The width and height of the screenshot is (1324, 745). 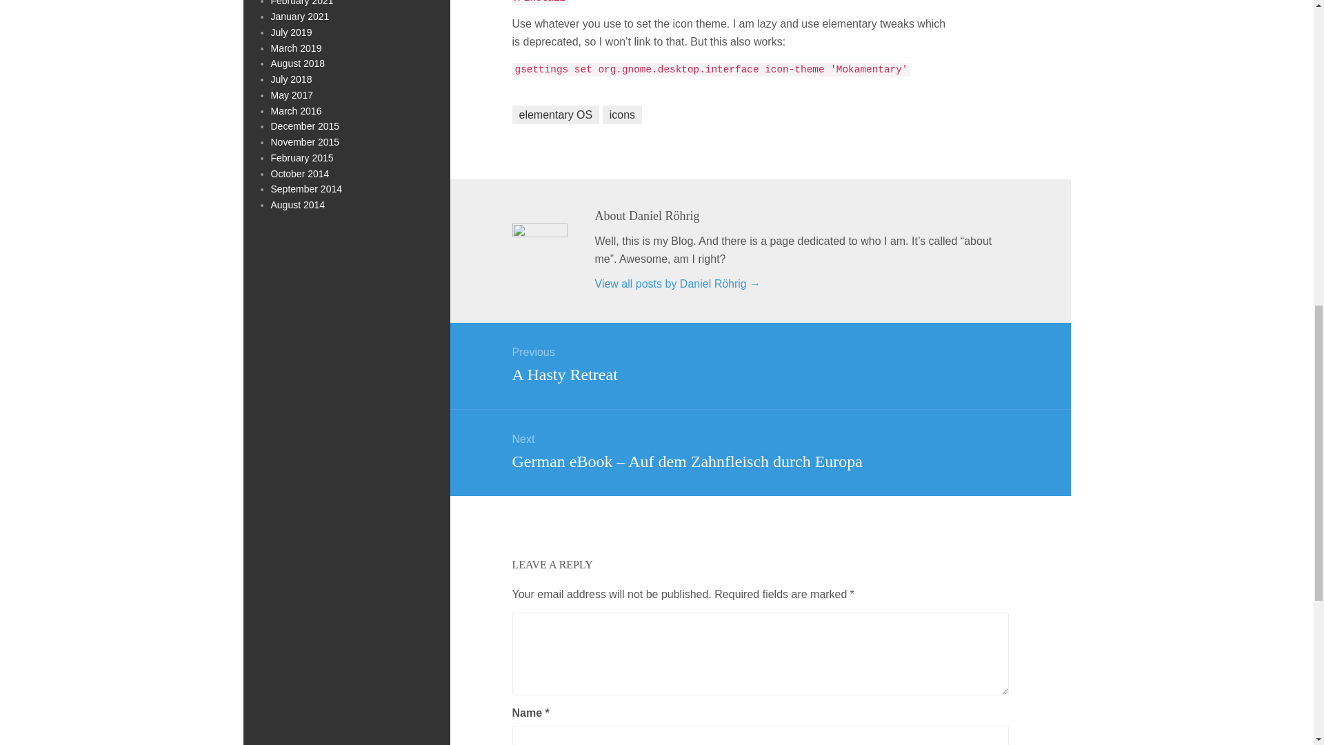 I want to click on July 2019, so click(x=290, y=32).